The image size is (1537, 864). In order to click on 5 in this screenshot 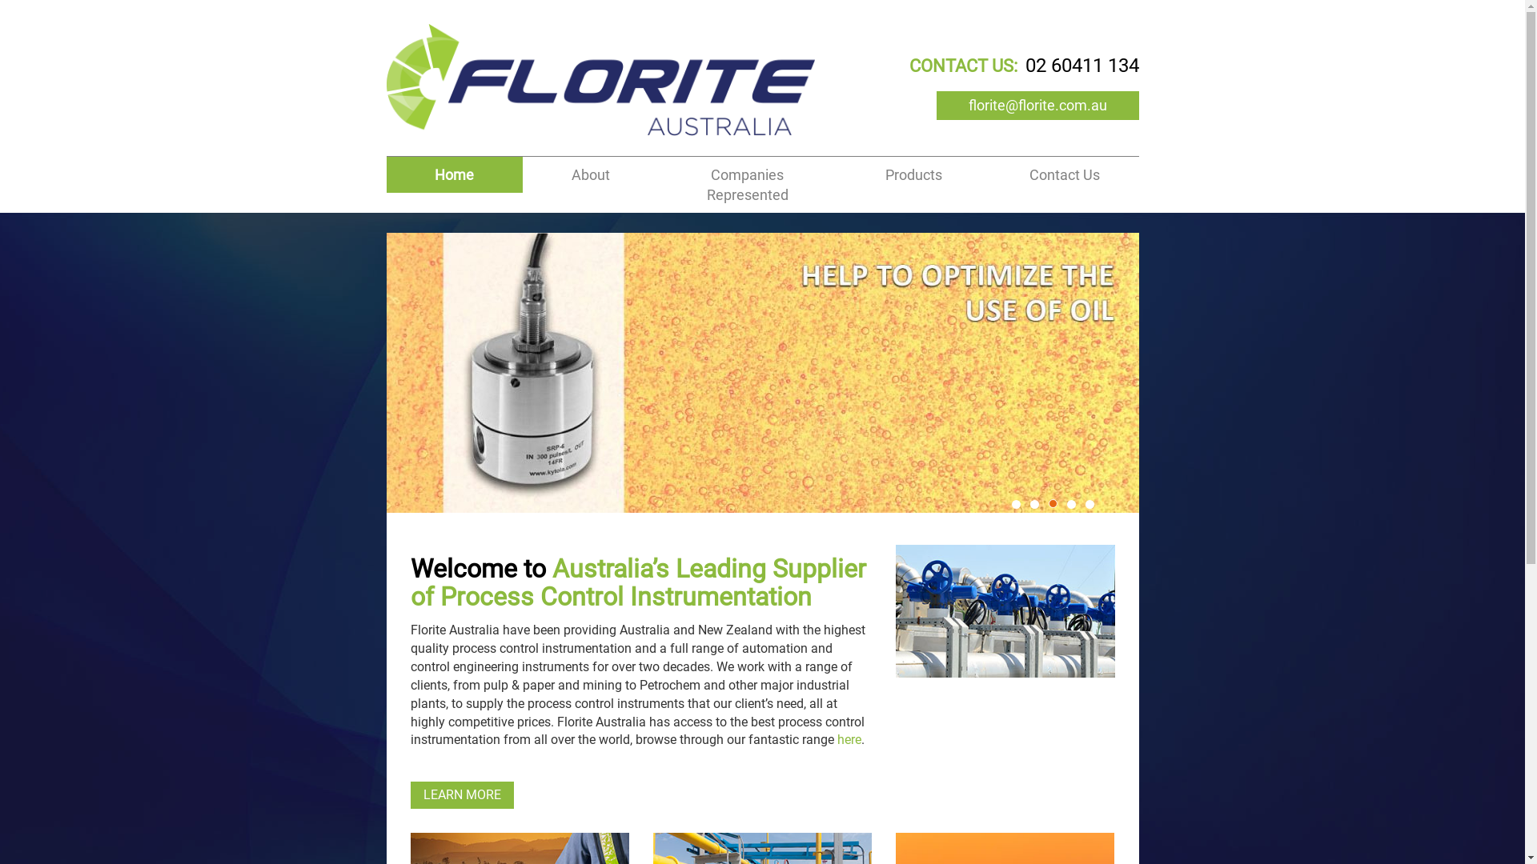, I will do `click(1090, 504)`.